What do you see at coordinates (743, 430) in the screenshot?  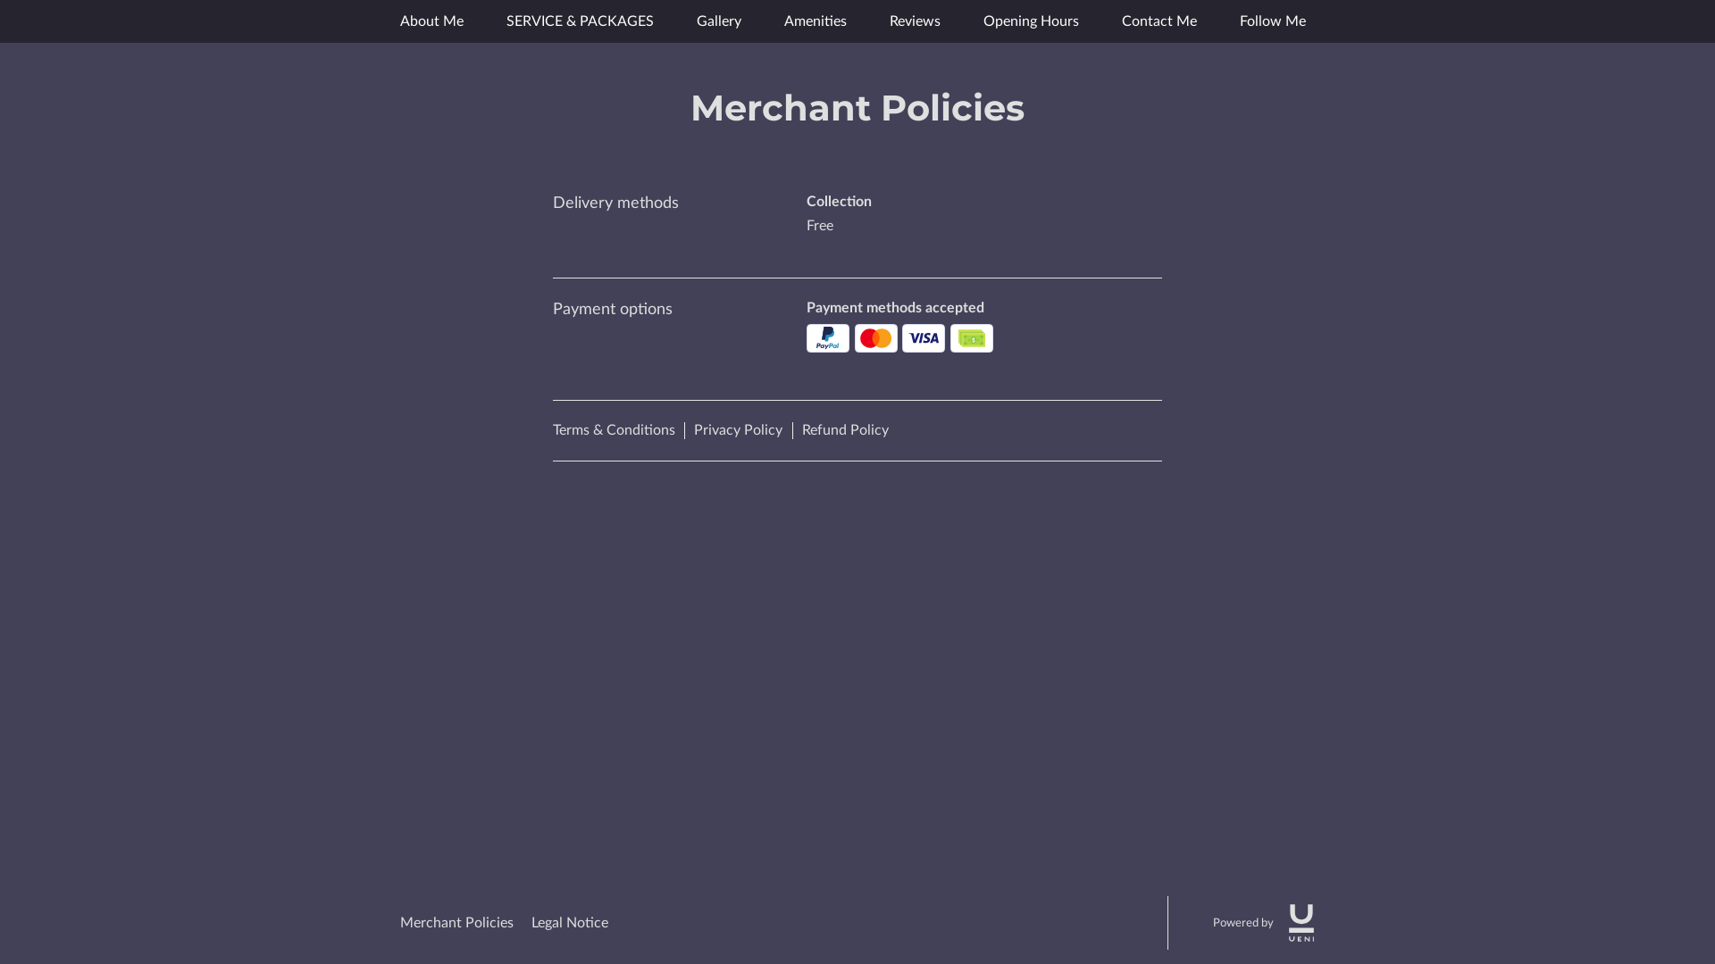 I see `Privacy Policy` at bounding box center [743, 430].